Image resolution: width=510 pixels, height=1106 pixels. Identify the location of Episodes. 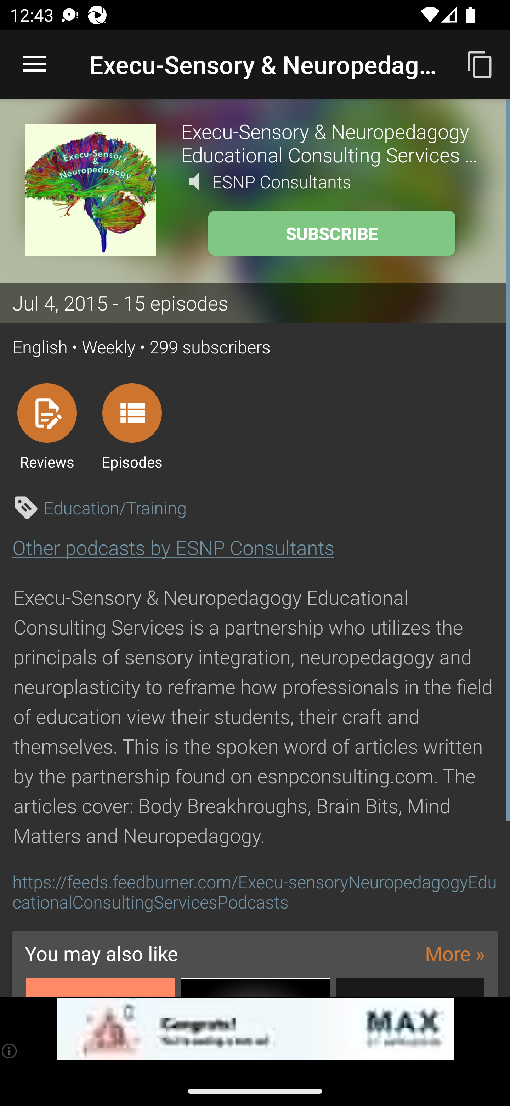
(132, 426).